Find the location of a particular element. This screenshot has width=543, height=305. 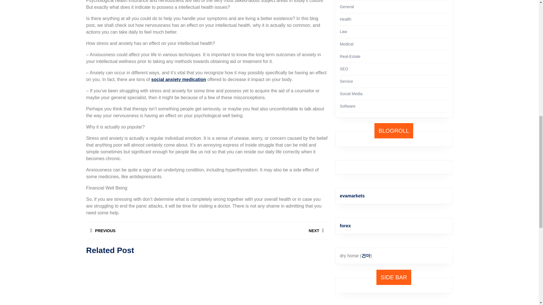

social anxiety medication is located at coordinates (179, 80).